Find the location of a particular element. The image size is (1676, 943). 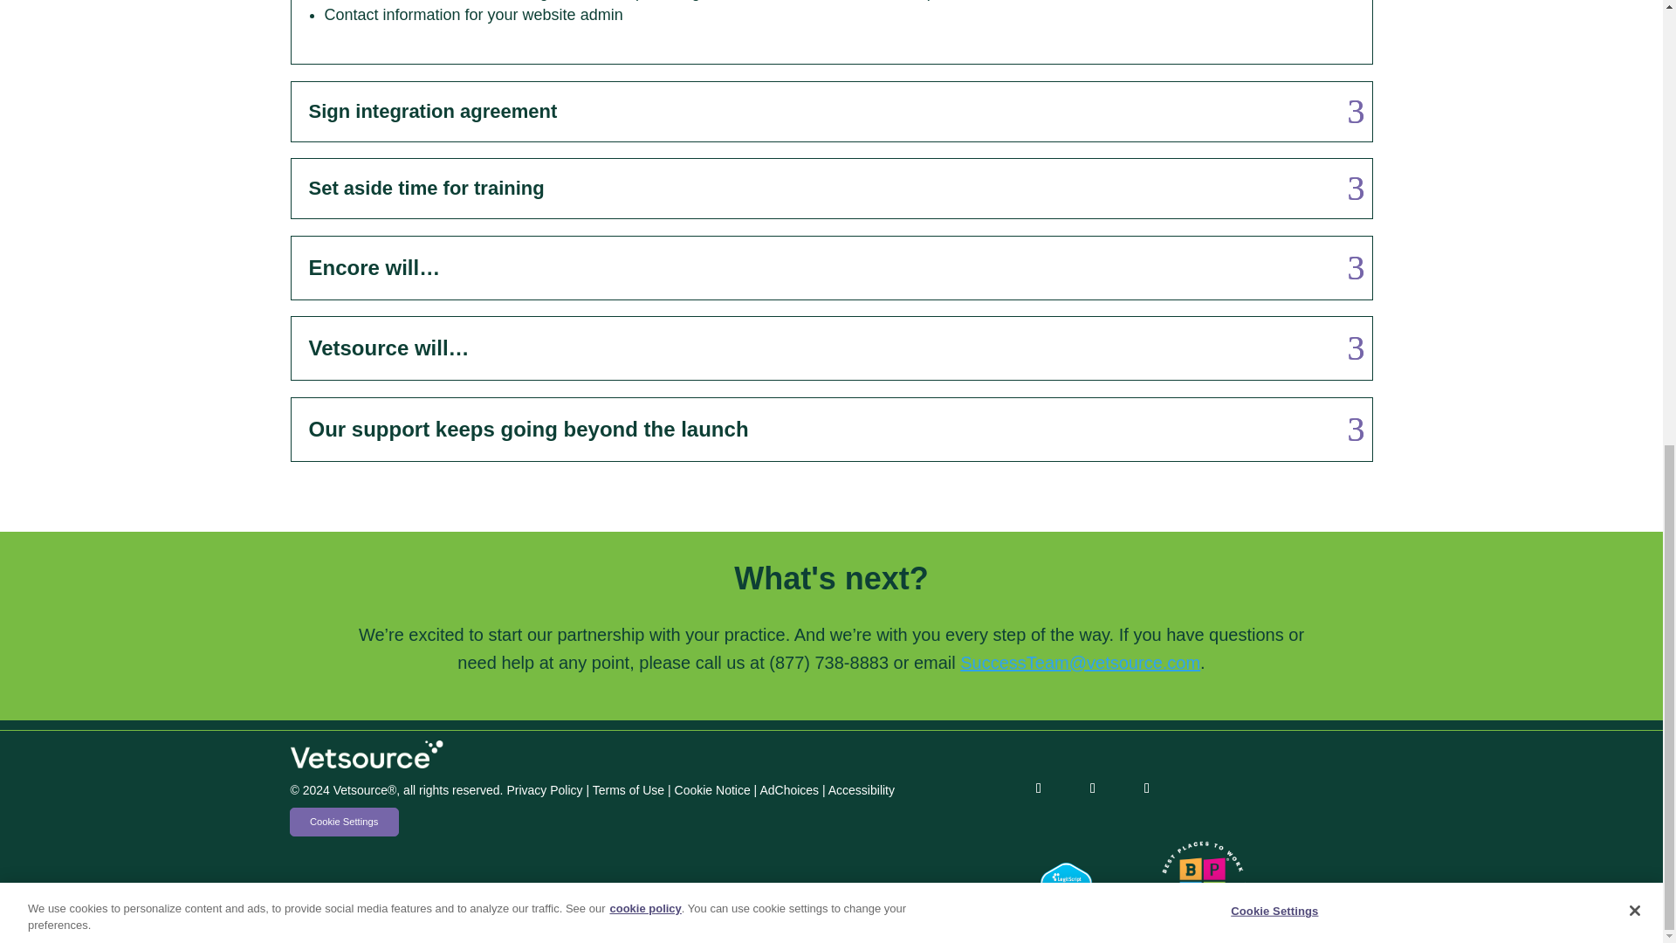

Cookie Notice is located at coordinates (712, 789).